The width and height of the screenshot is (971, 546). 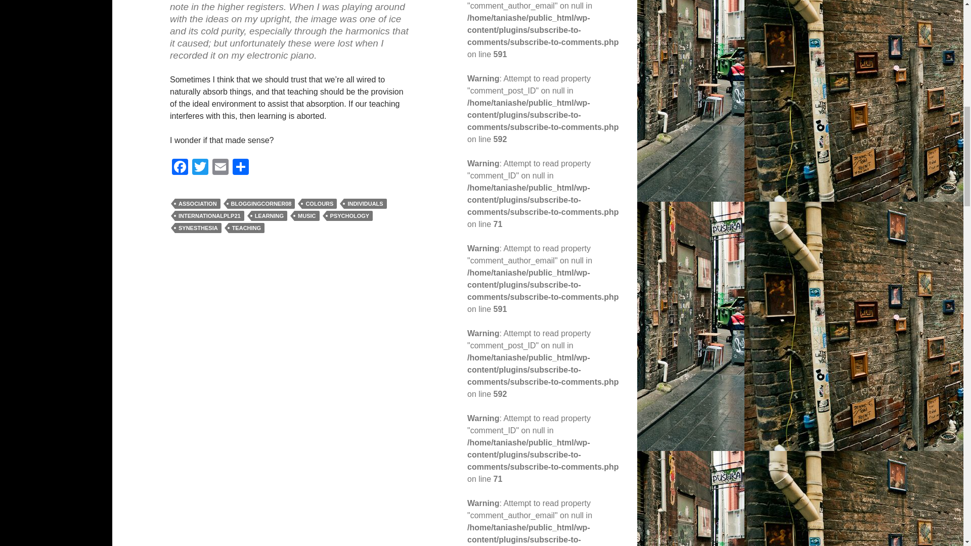 I want to click on PSYCHOLOGY, so click(x=349, y=215).